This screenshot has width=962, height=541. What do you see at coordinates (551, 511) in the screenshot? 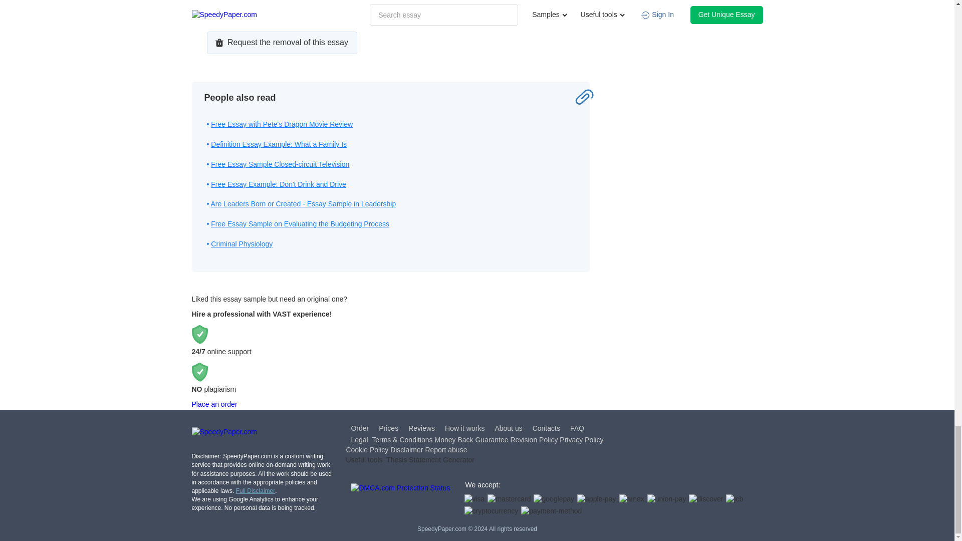
I see `payment-method` at bounding box center [551, 511].